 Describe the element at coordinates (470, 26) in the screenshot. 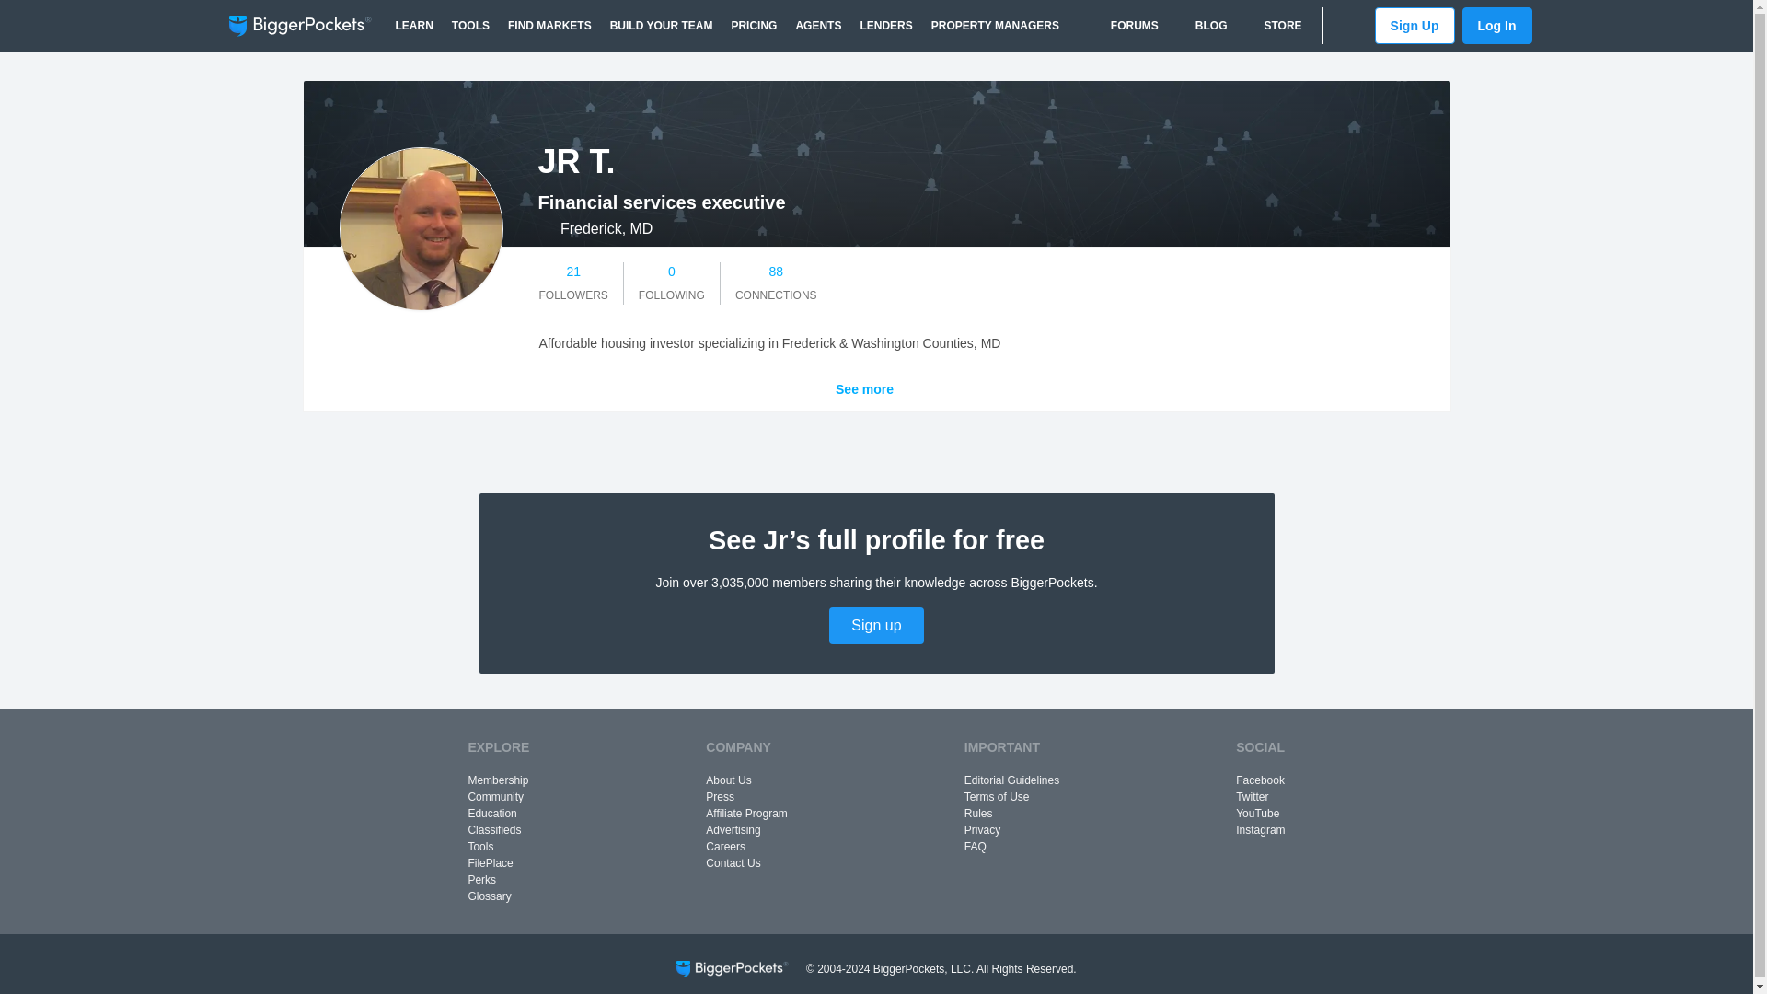

I see `Tools` at that location.